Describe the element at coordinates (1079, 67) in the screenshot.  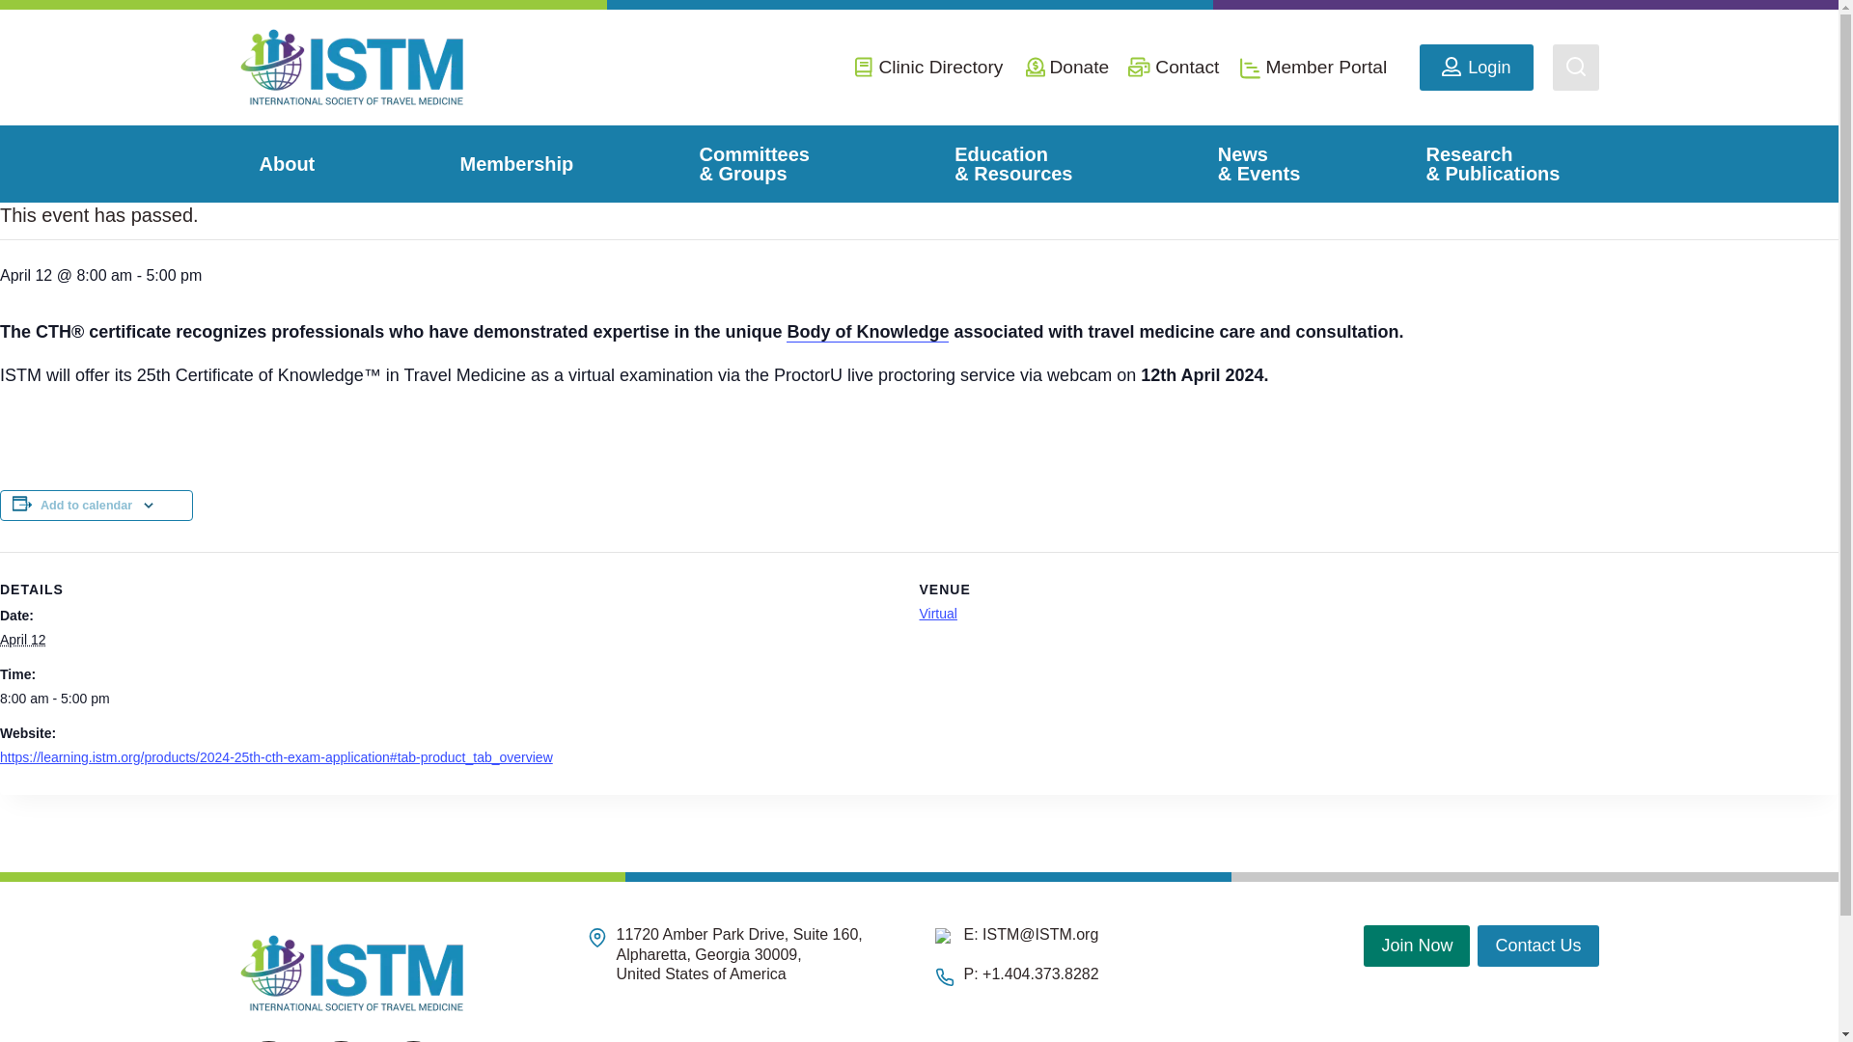
I see `Donate` at that location.